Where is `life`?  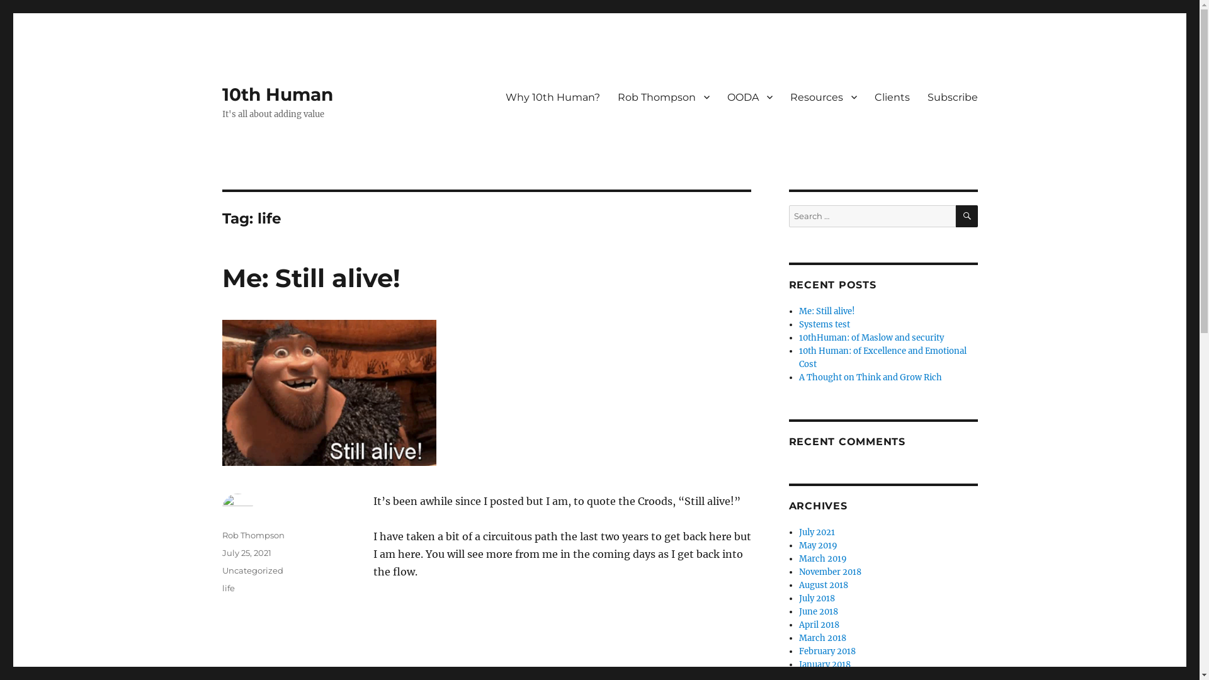 life is located at coordinates (228, 588).